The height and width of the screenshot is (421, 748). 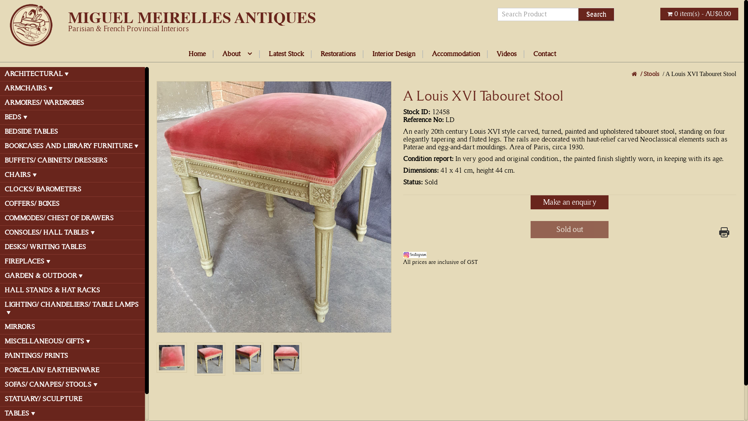 I want to click on A Louis XVI Tabouret Stool -20211014_125439.jpg, so click(x=210, y=359).